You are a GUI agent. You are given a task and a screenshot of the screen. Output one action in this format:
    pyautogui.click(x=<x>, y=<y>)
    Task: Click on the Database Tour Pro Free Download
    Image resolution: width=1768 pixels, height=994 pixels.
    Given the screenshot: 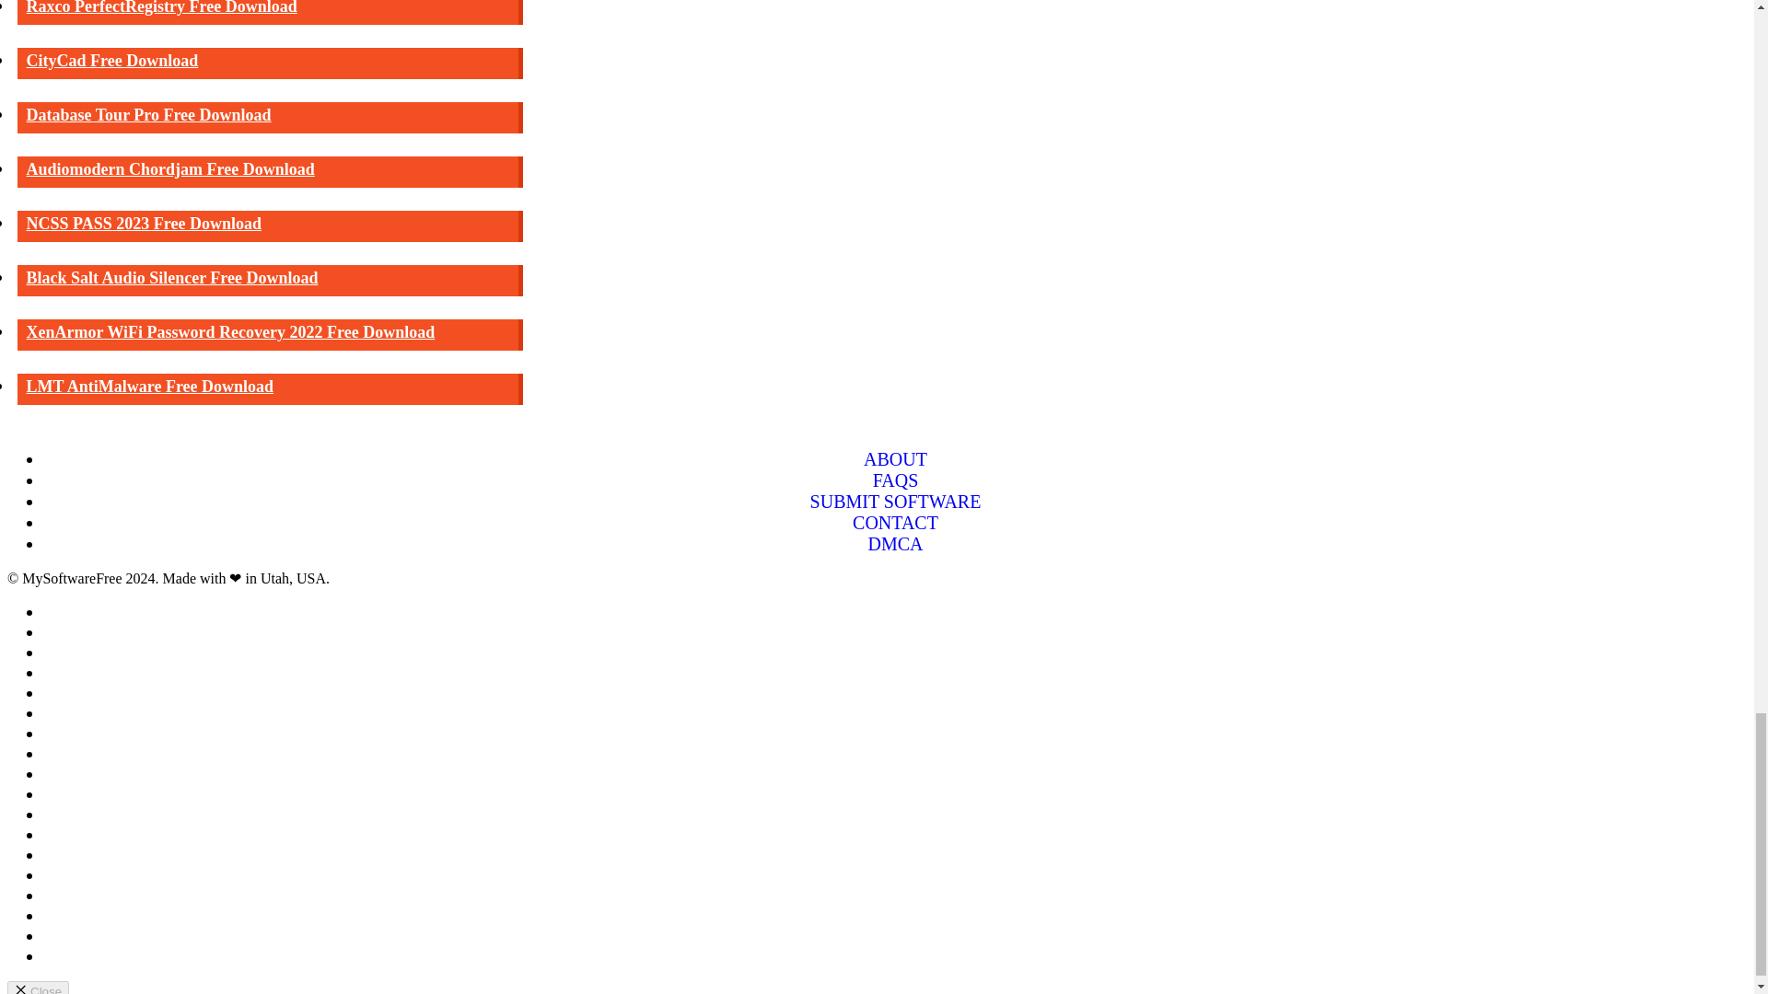 What is the action you would take?
    pyautogui.click(x=271, y=118)
    